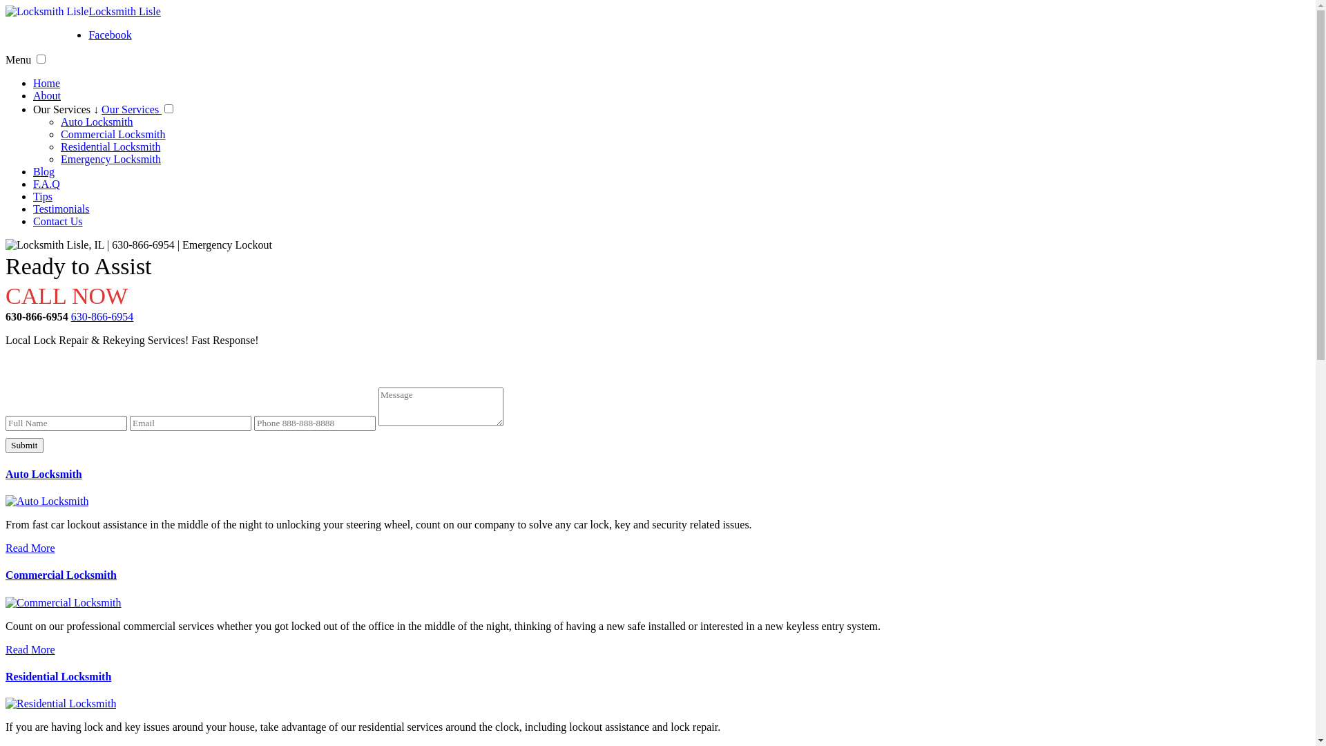 The width and height of the screenshot is (1326, 746). Describe the element at coordinates (113, 134) in the screenshot. I see `Commercial Locksmith` at that location.